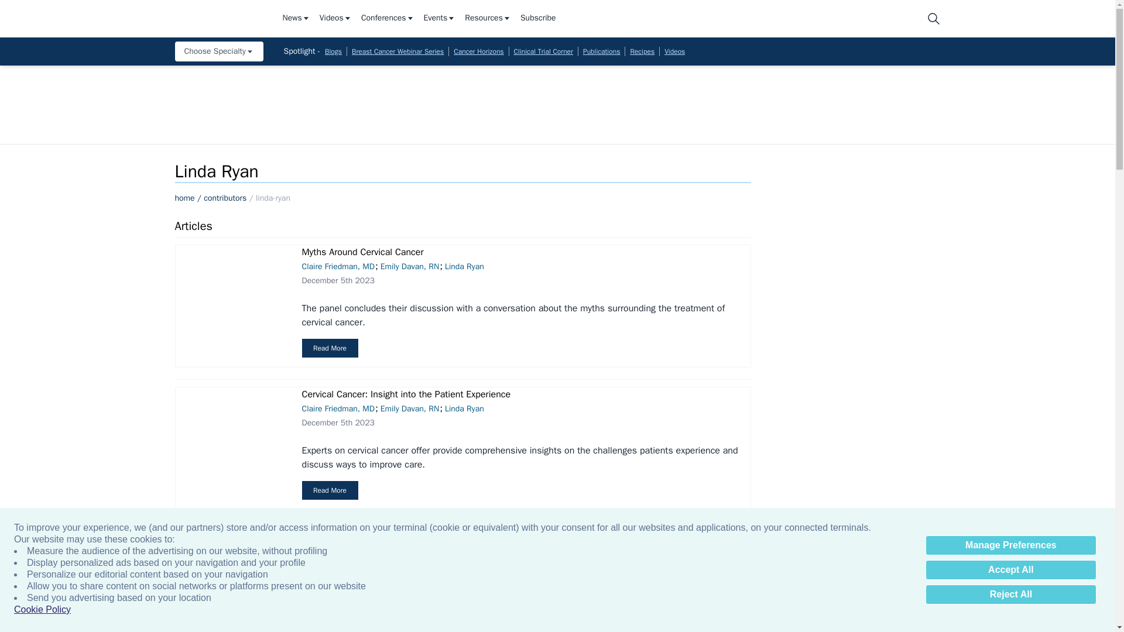 This screenshot has width=1124, height=632. What do you see at coordinates (296, 19) in the screenshot?
I see `News` at bounding box center [296, 19].